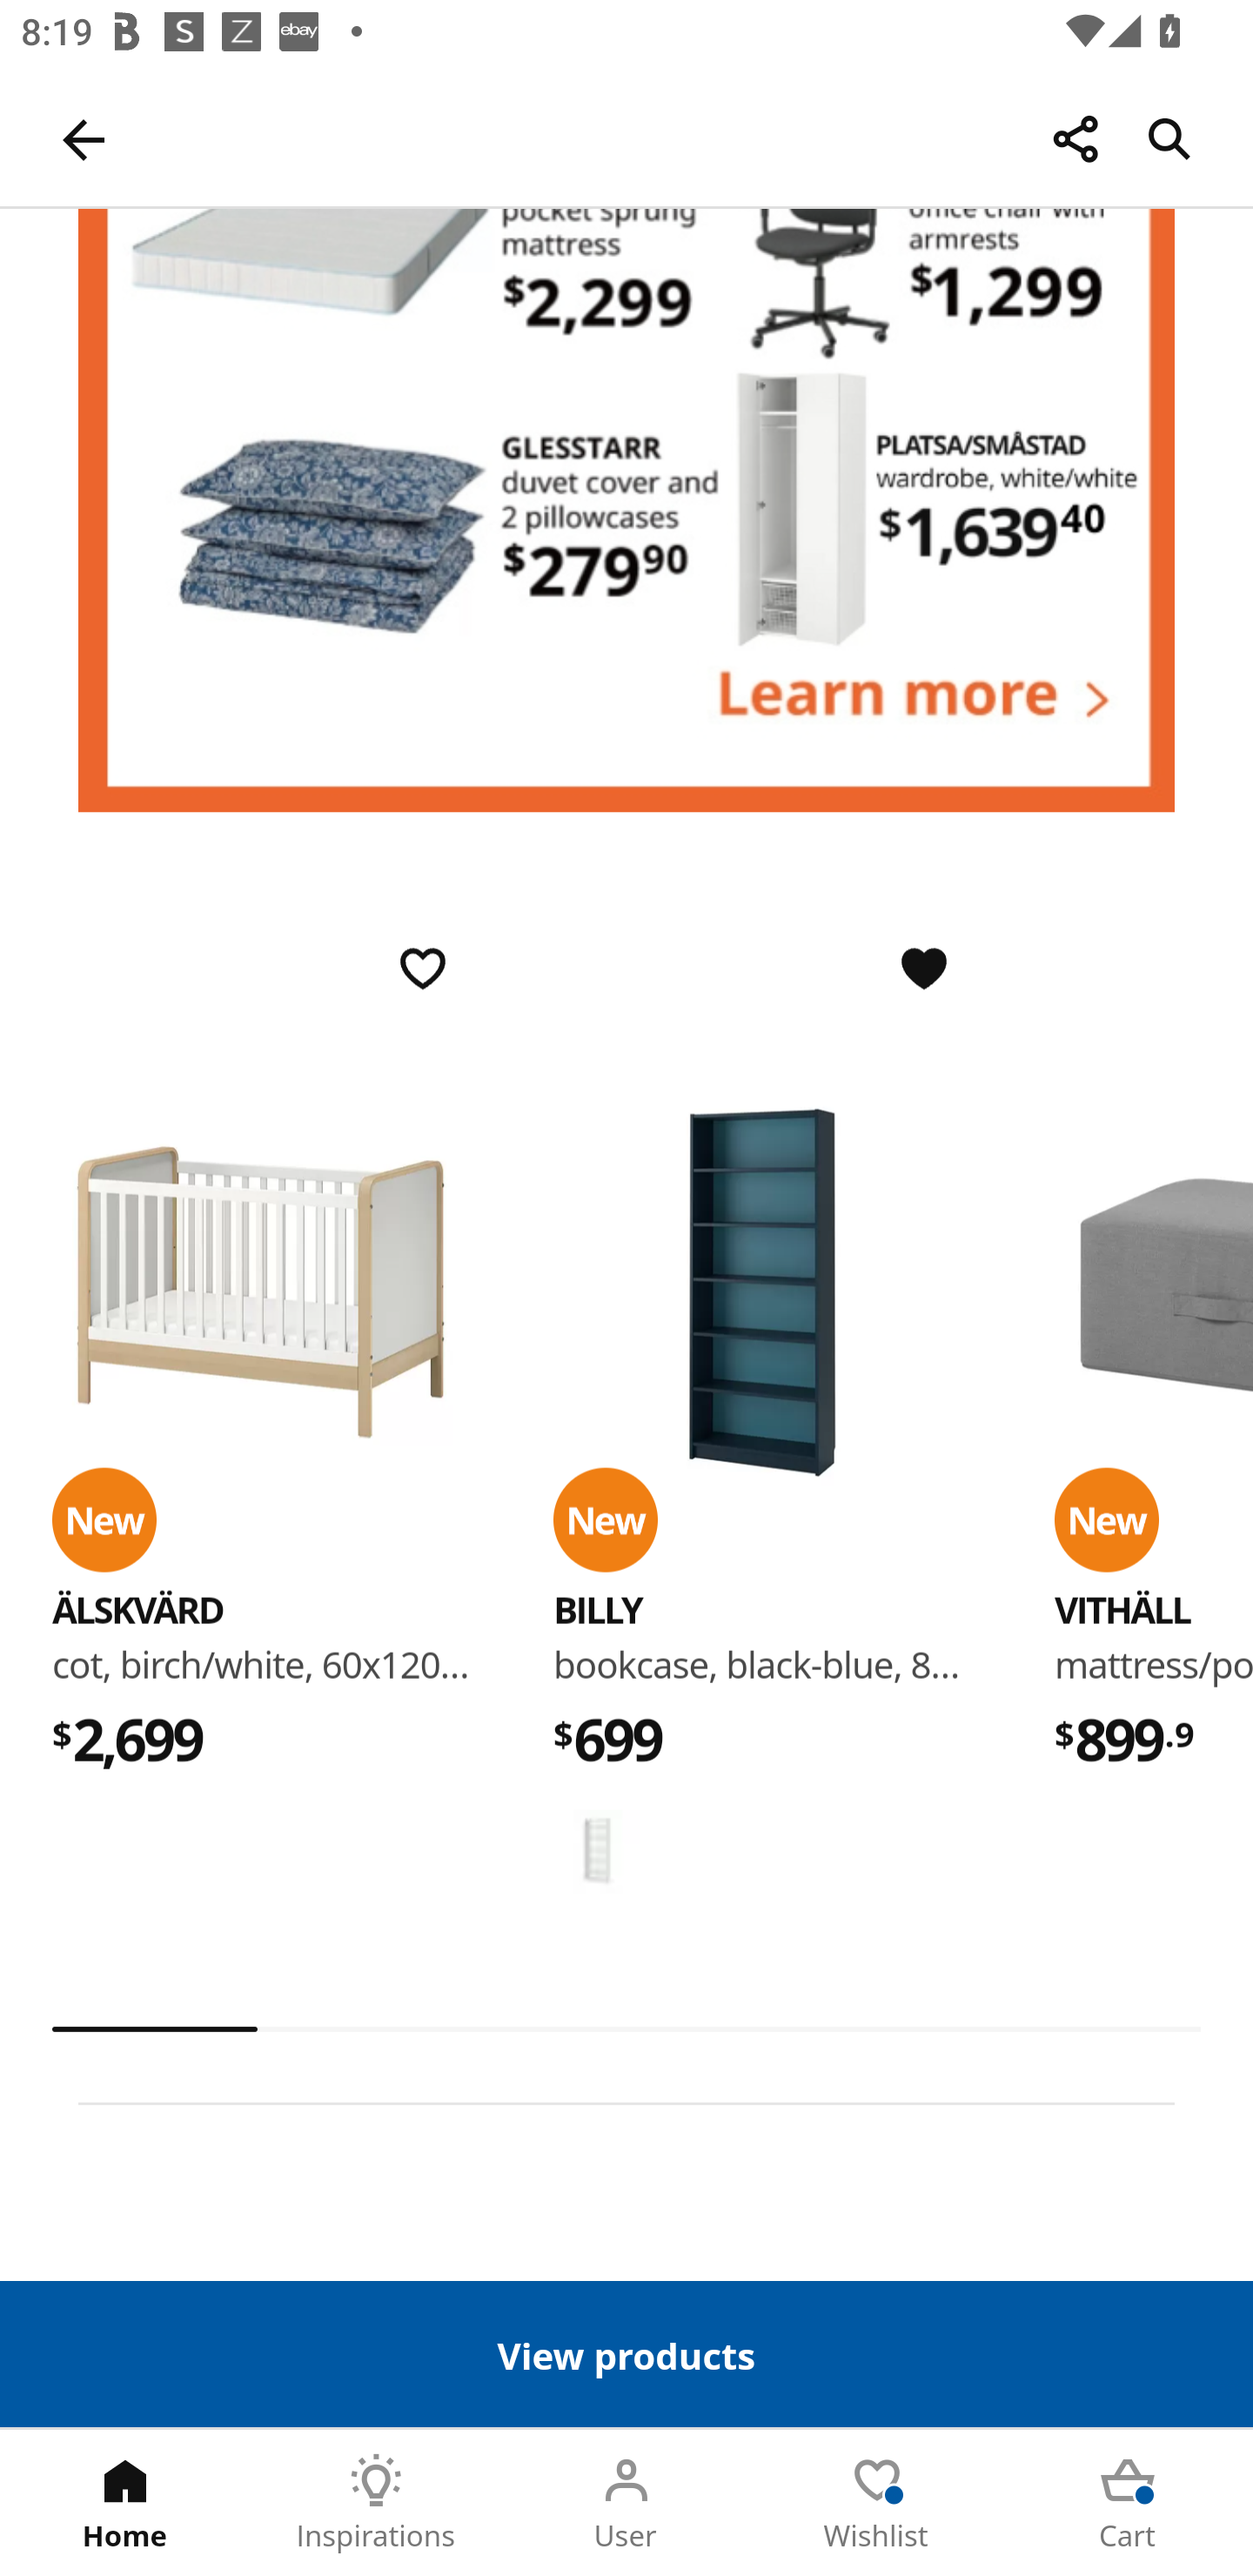 The width and height of the screenshot is (1253, 2576). I want to click on BILLY, so click(597, 1852).